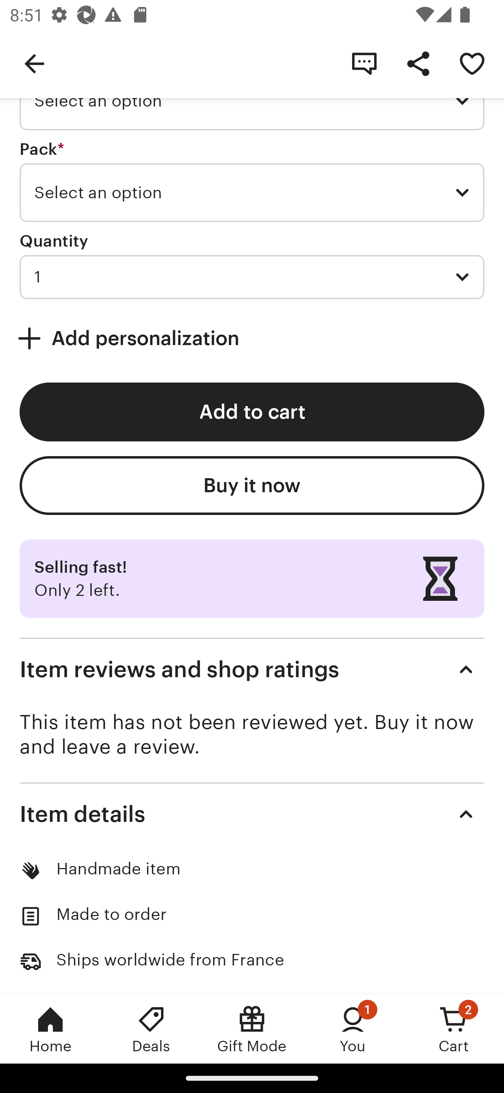 The height and width of the screenshot is (1093, 504). I want to click on Select an option, so click(252, 192).